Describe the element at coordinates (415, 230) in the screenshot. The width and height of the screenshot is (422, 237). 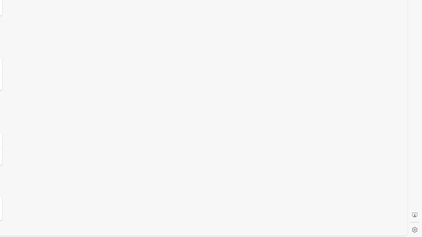
I see `Settings` at that location.